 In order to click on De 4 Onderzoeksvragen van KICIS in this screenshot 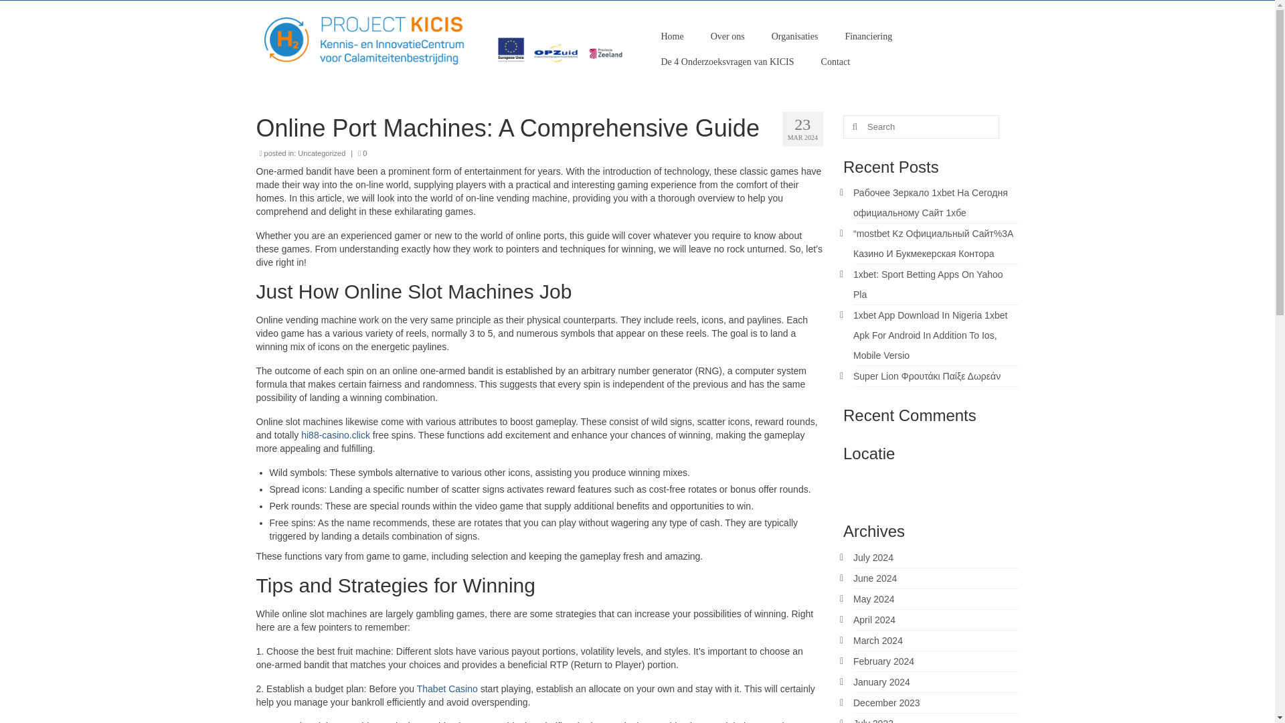, I will do `click(727, 62)`.